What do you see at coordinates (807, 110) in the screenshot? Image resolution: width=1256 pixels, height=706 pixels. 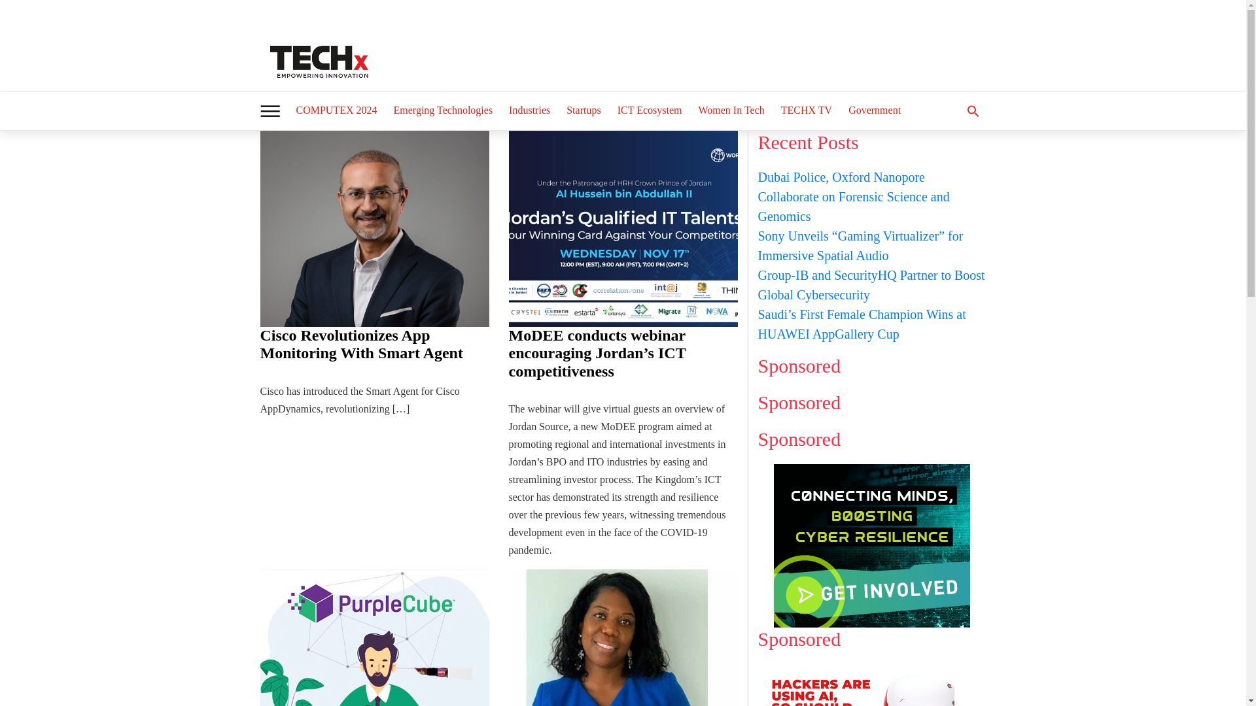 I see `TECHX TV` at bounding box center [807, 110].